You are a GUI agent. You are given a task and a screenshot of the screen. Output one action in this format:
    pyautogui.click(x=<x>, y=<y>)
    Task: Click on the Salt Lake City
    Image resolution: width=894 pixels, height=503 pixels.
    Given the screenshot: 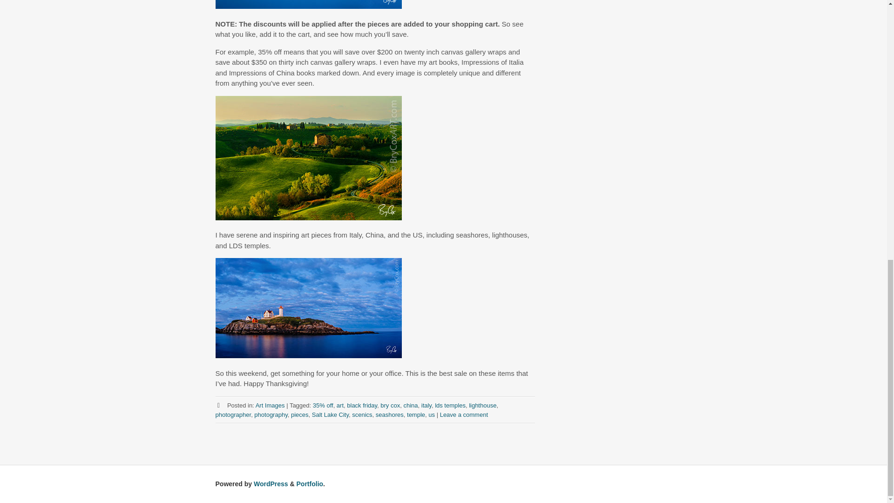 What is the action you would take?
    pyautogui.click(x=330, y=415)
    